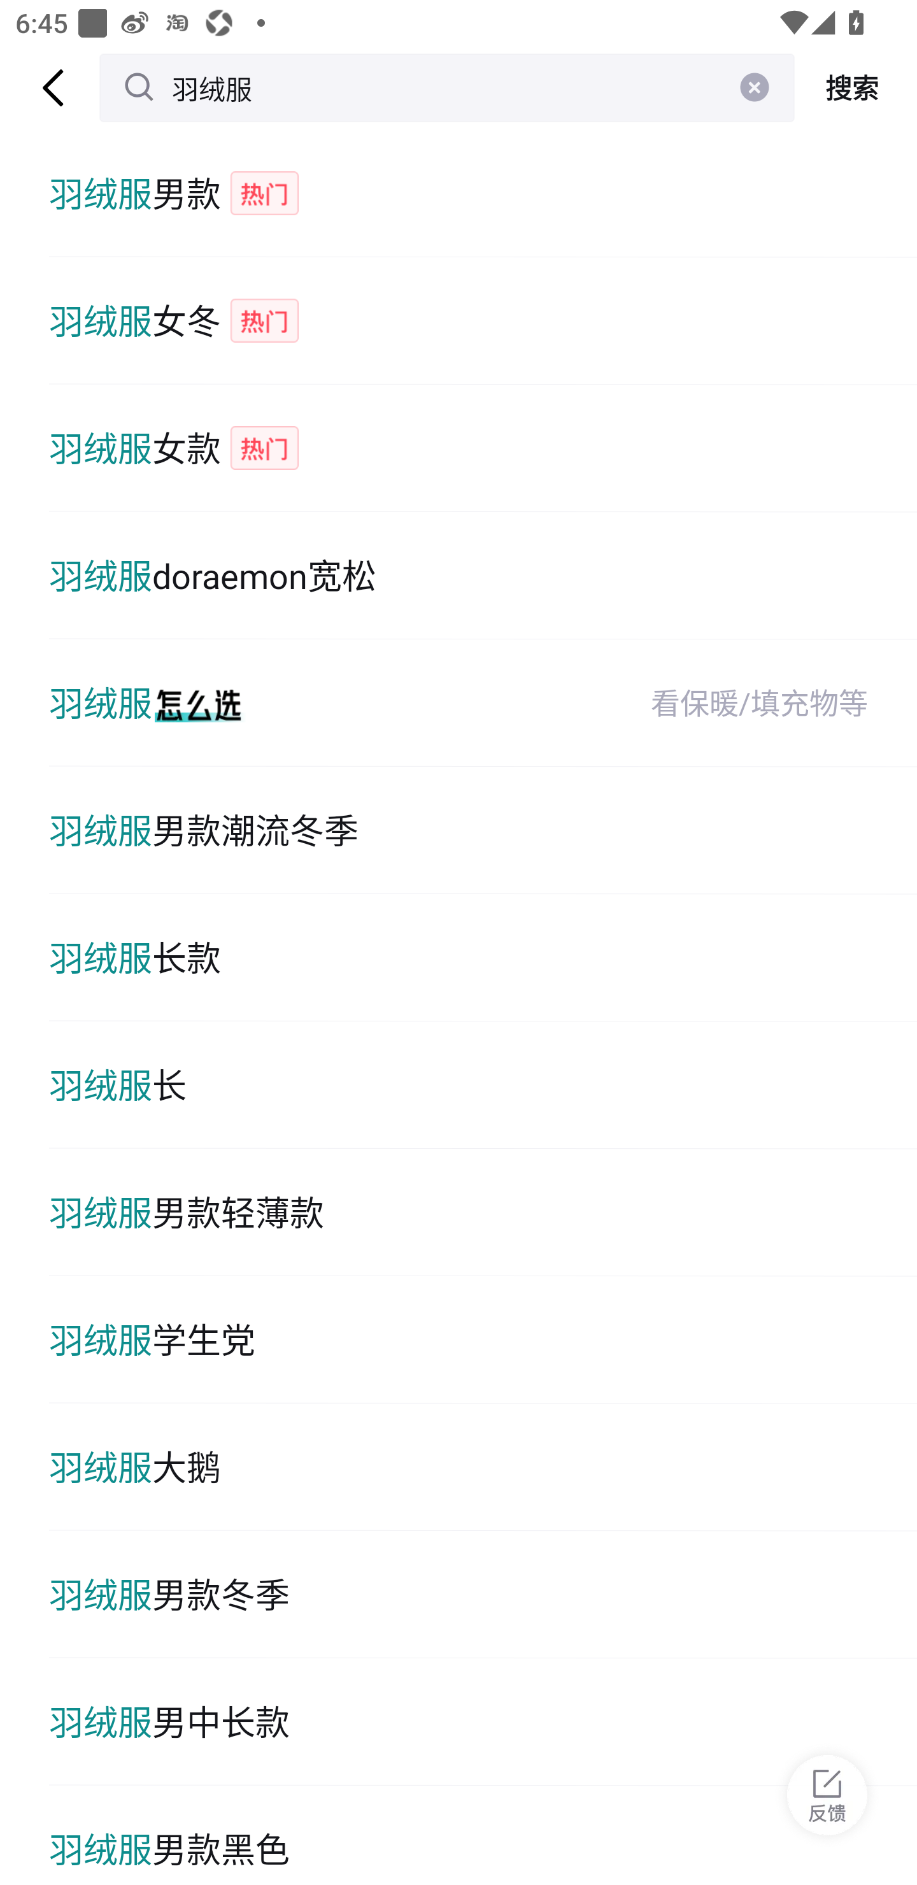 The width and height of the screenshot is (917, 1885). What do you see at coordinates (483, 193) in the screenshot?
I see `羽绒服男款` at bounding box center [483, 193].